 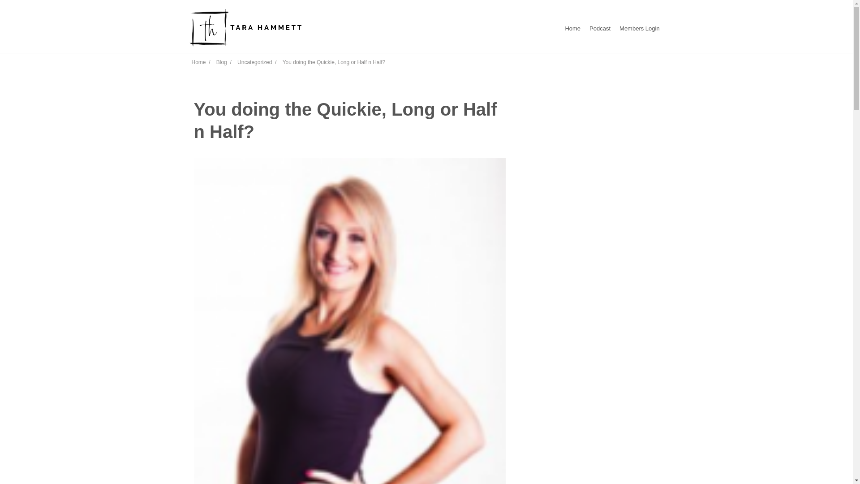 I want to click on Members Login, so click(x=639, y=29).